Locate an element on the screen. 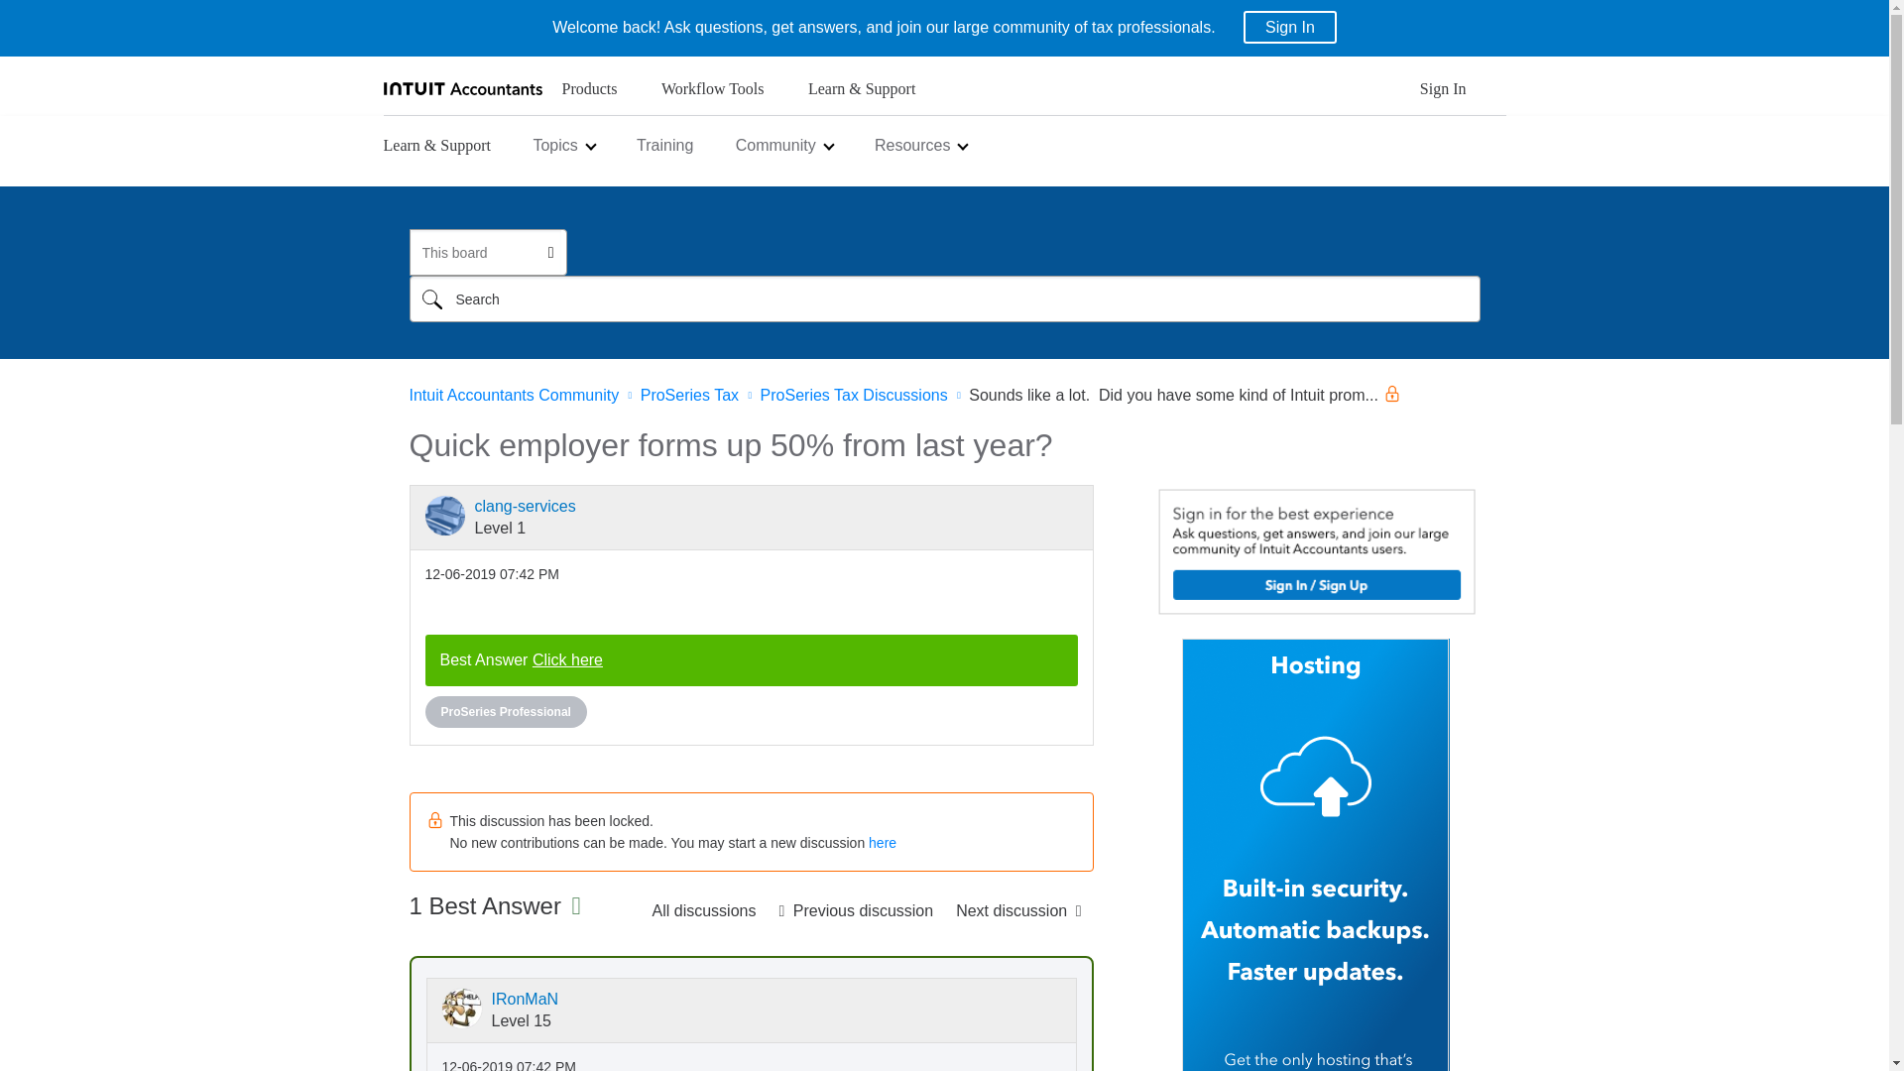 Image resolution: width=1904 pixels, height=1071 pixels. Search is located at coordinates (944, 298).